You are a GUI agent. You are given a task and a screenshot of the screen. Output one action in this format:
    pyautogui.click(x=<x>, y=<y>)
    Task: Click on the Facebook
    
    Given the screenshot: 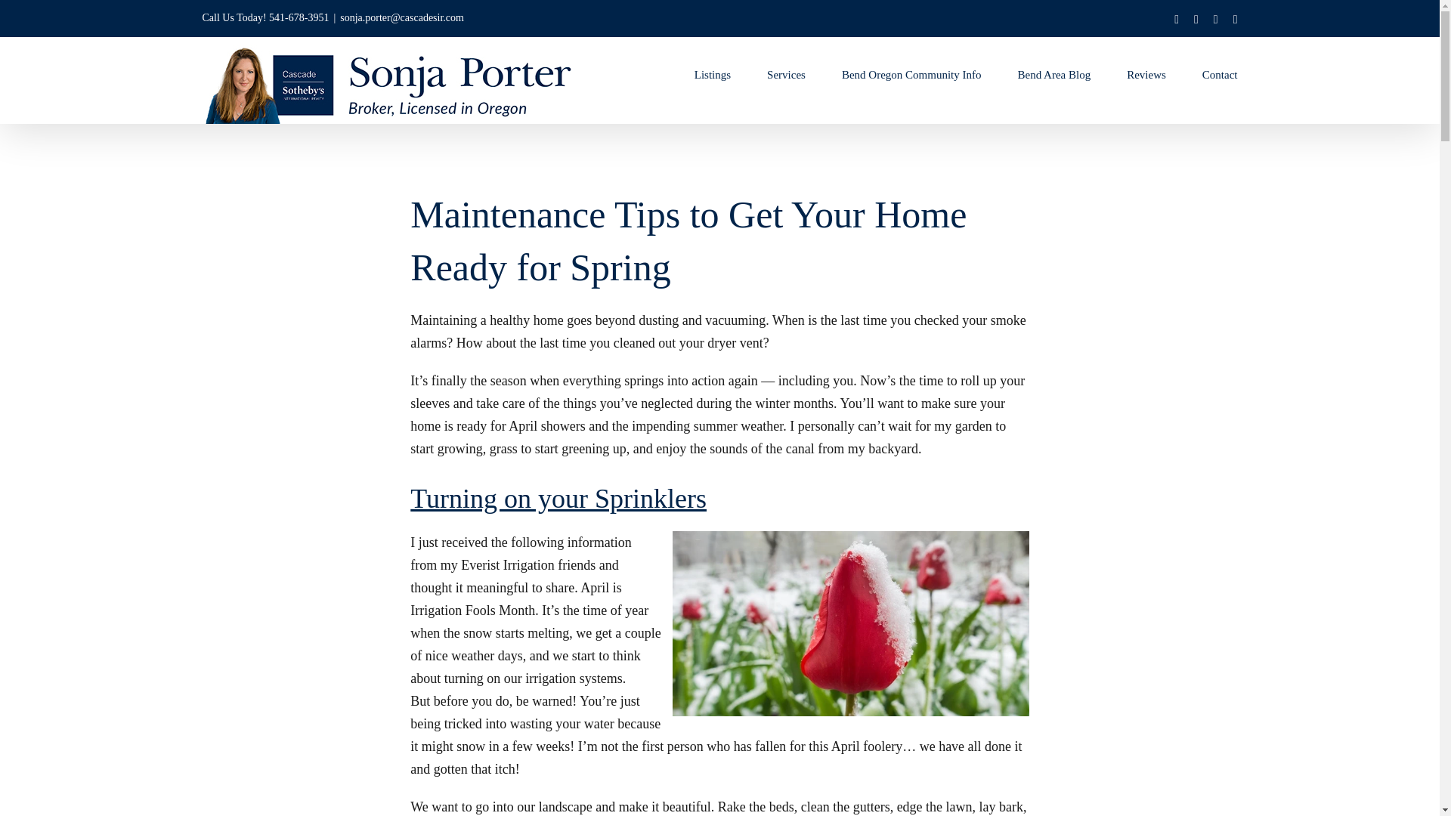 What is the action you would take?
    pyautogui.click(x=1176, y=20)
    